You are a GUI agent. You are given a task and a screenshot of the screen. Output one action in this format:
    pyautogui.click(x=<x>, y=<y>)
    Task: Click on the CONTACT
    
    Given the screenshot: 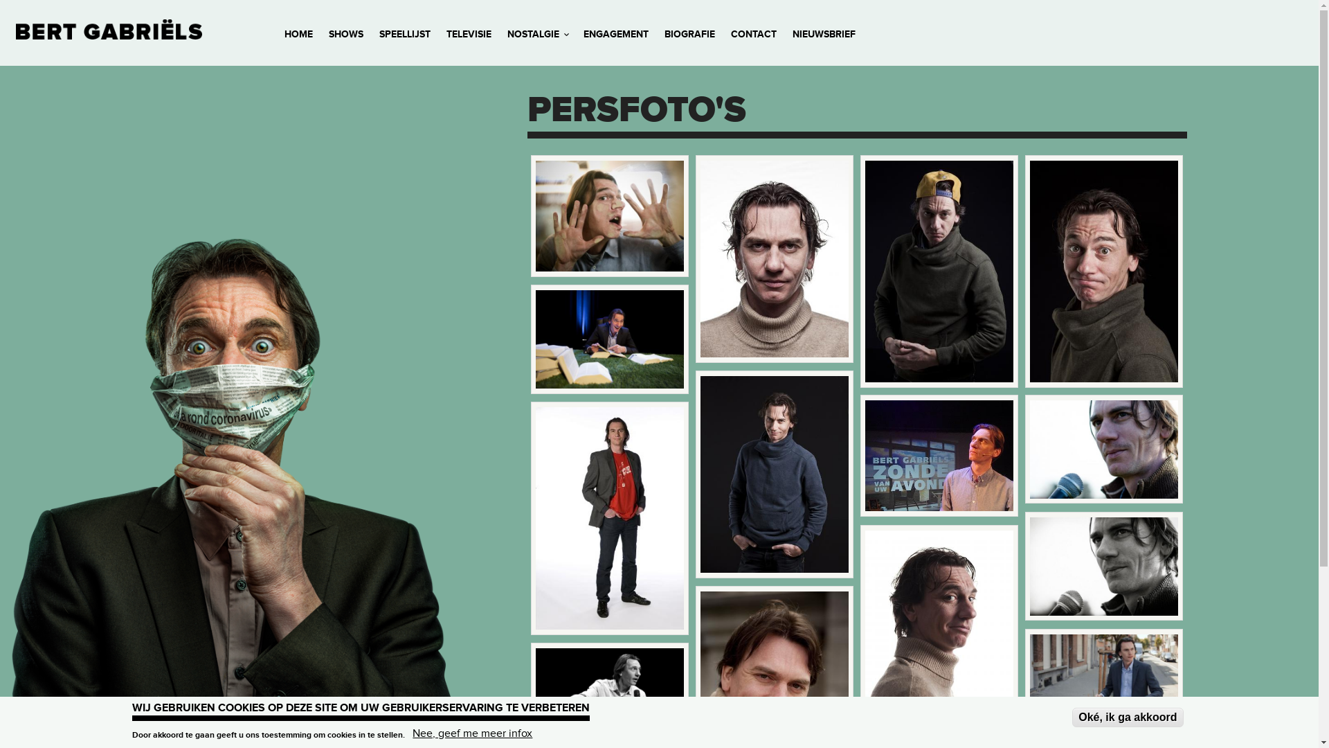 What is the action you would take?
    pyautogui.click(x=754, y=35)
    